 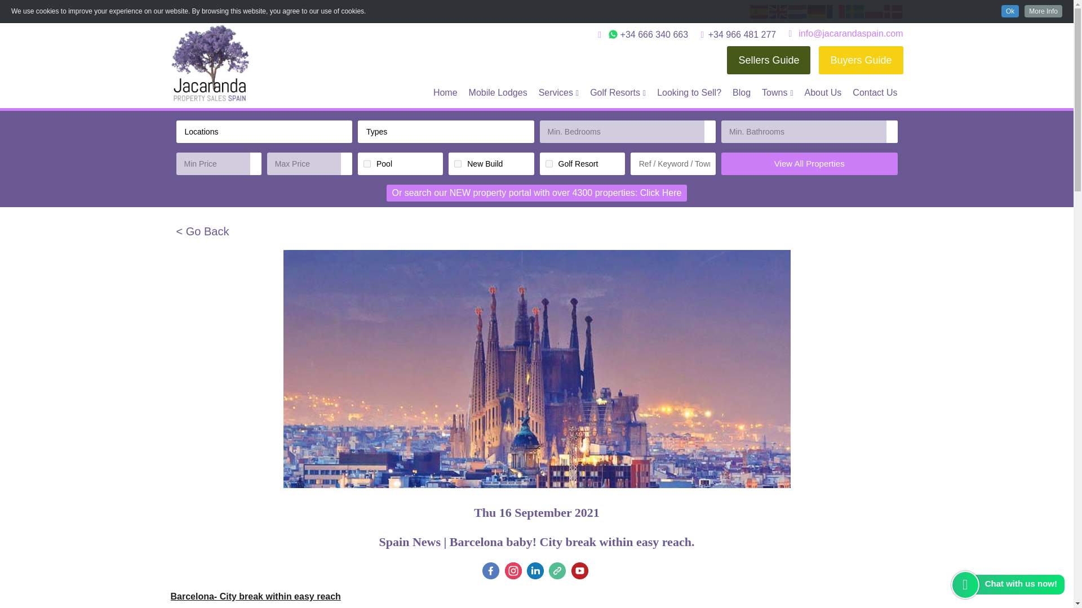 What do you see at coordinates (874, 11) in the screenshot?
I see `Polish` at bounding box center [874, 11].